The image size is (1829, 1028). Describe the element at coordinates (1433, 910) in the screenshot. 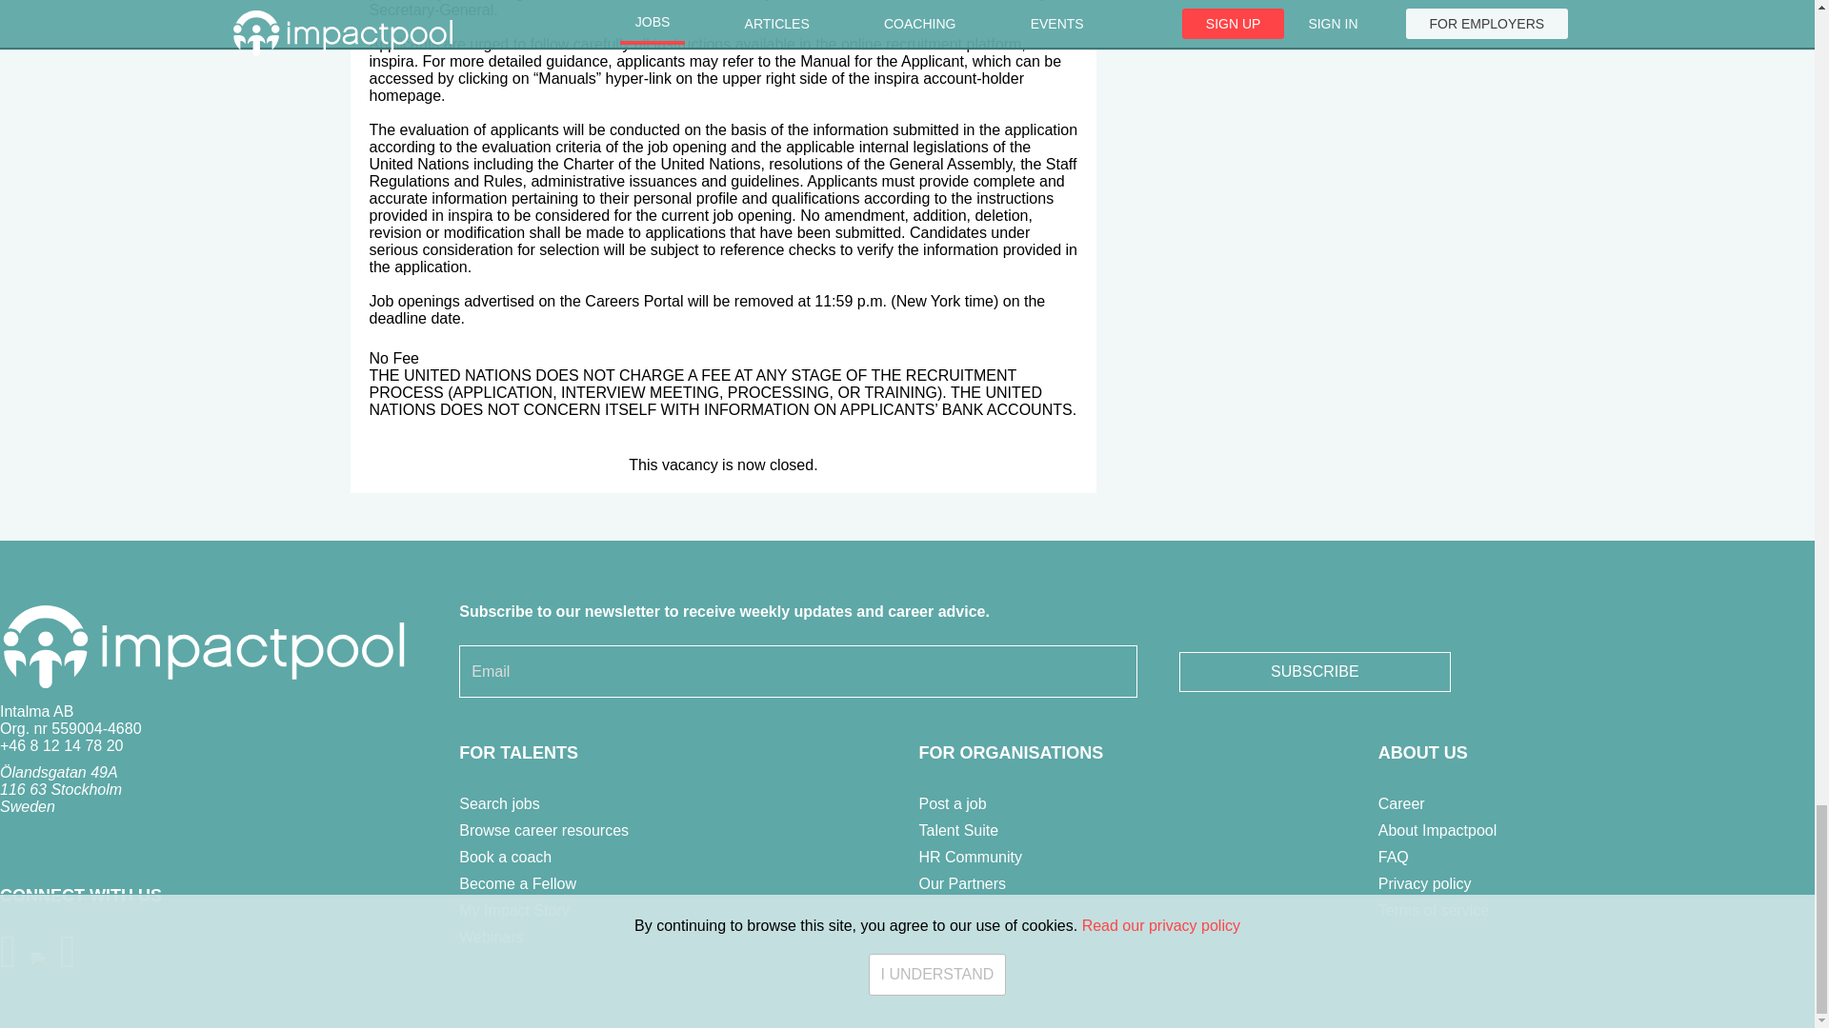

I see `Terms of service` at that location.